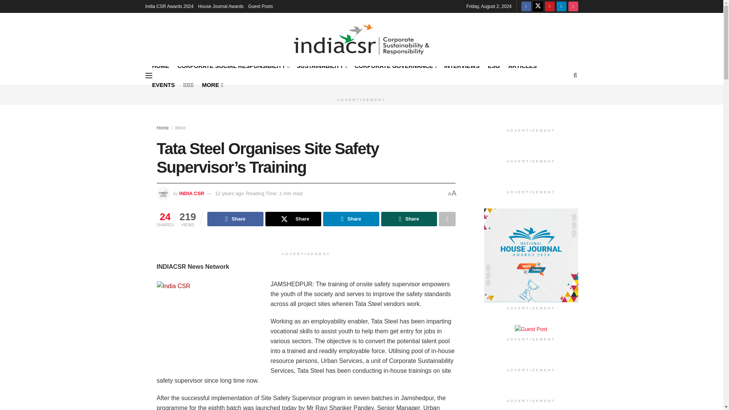  I want to click on CORPORATE GOVERNANCE, so click(395, 65).